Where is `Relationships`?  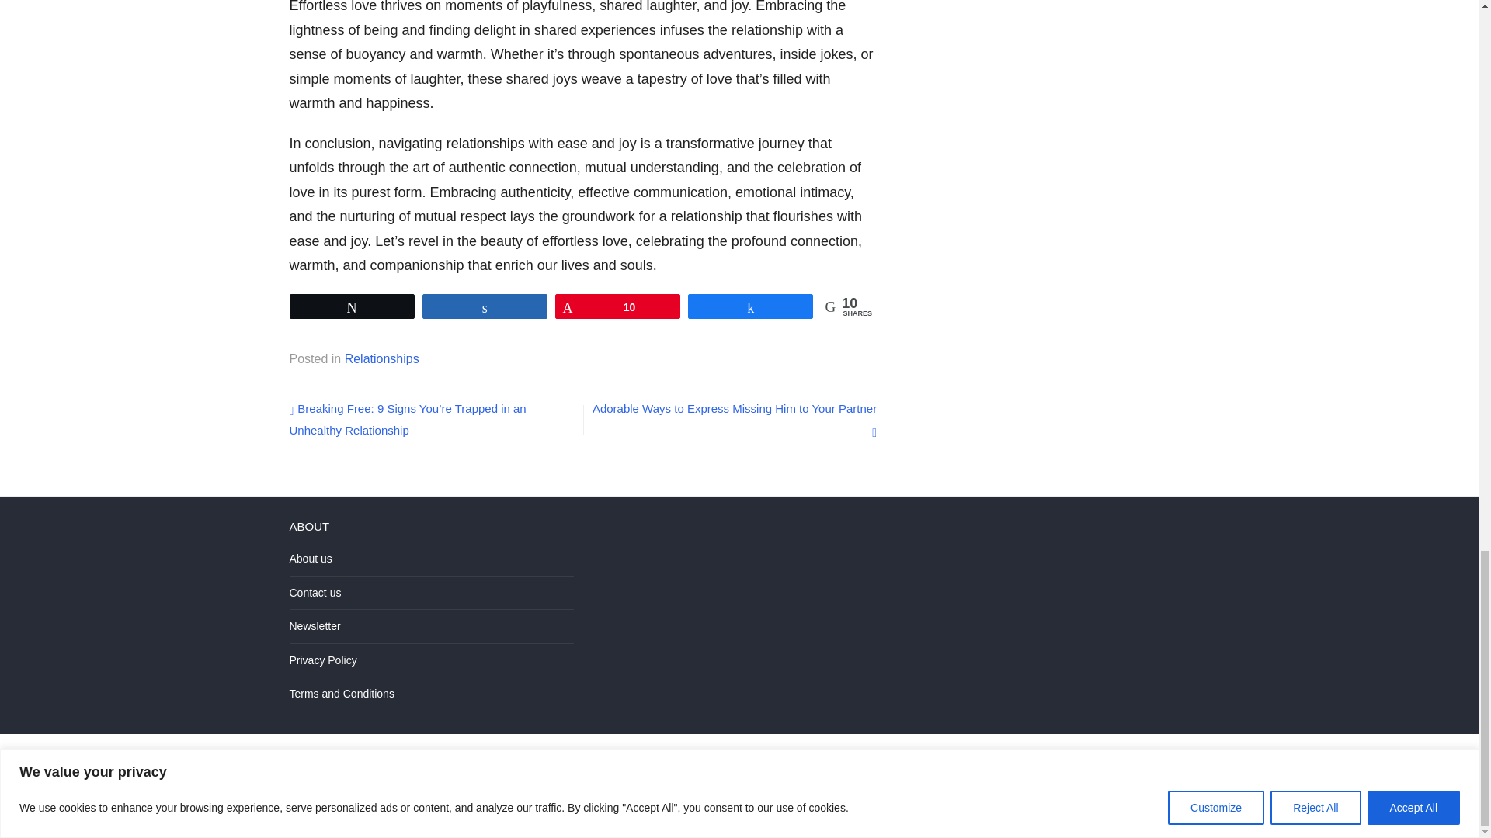
Relationships is located at coordinates (381, 358).